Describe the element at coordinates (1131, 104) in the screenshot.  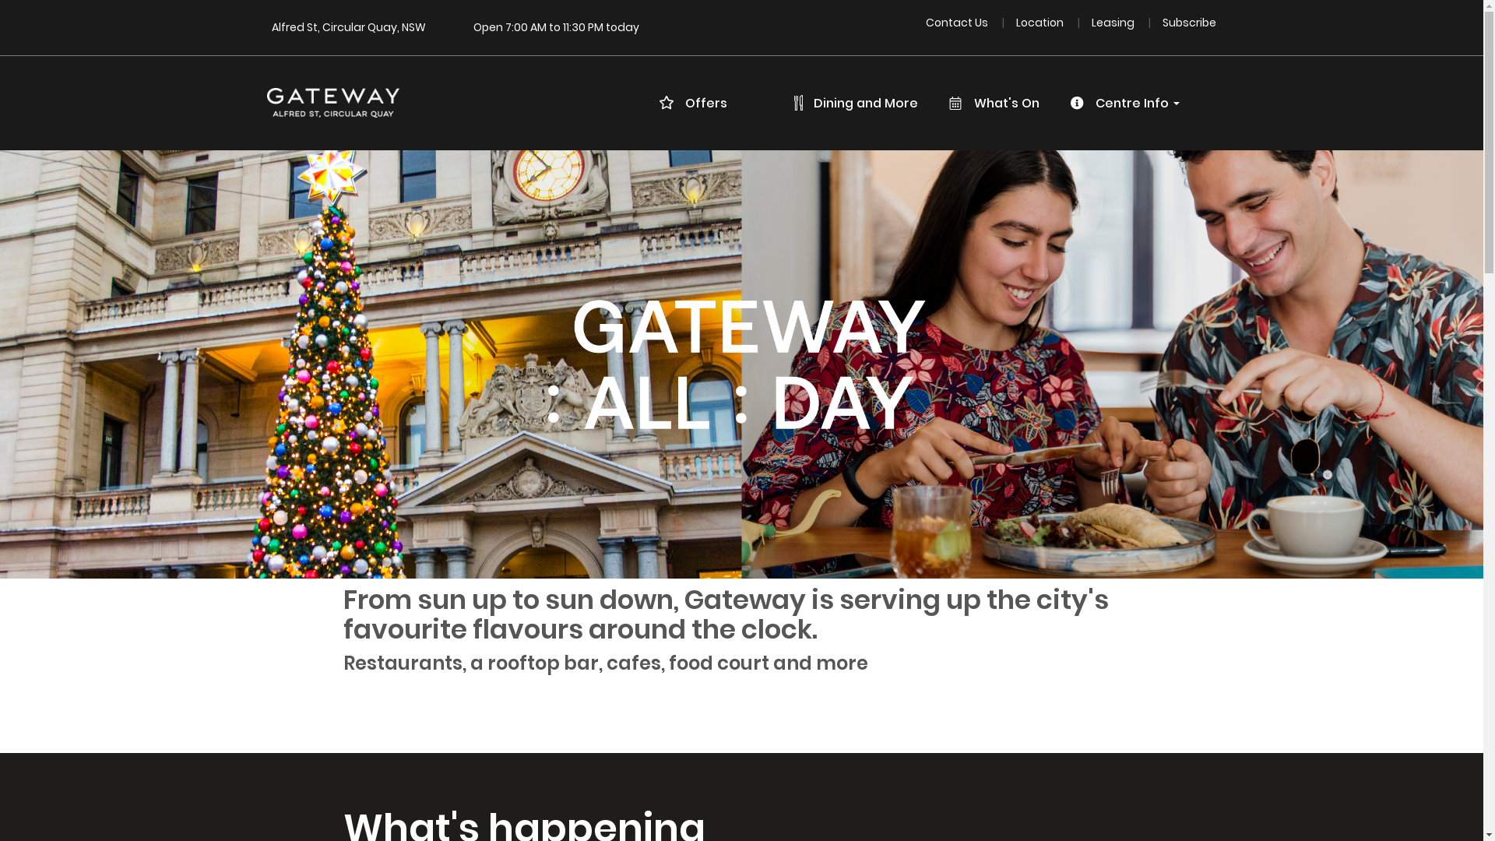
I see `Centre Info` at that location.